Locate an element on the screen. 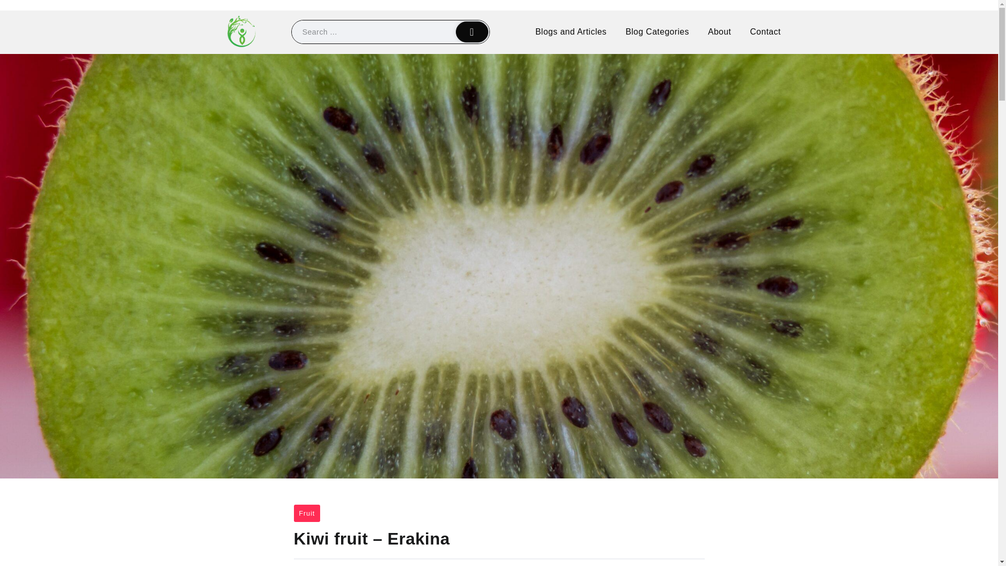 Image resolution: width=1006 pixels, height=566 pixels. Blogs and Articles is located at coordinates (571, 31).